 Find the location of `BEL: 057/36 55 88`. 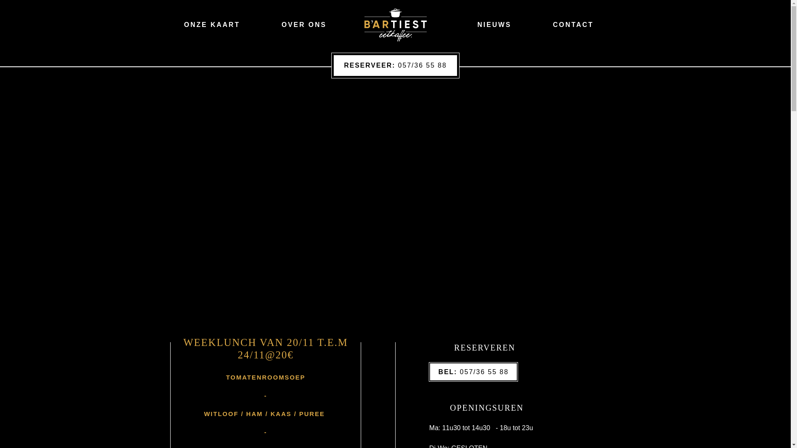

BEL: 057/36 55 88 is located at coordinates (473, 372).